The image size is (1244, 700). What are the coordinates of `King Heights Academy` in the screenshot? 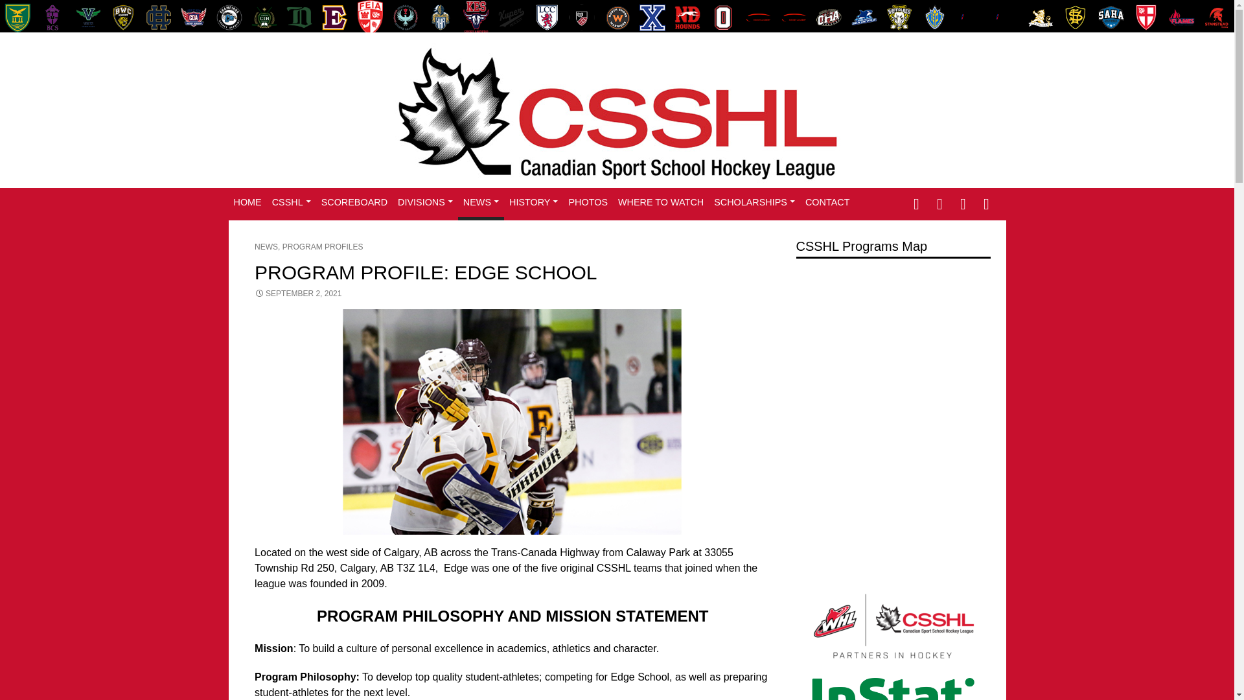 It's located at (440, 17).